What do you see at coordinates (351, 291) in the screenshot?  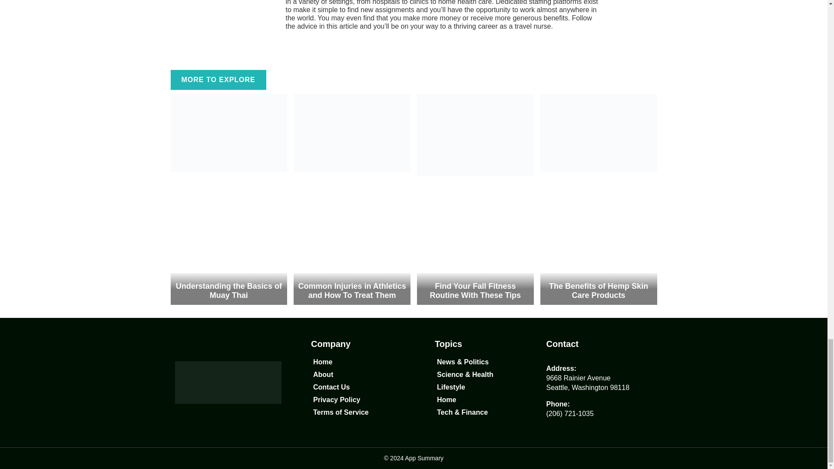 I see `Common Injuries in Athletics and How To Treat Them` at bounding box center [351, 291].